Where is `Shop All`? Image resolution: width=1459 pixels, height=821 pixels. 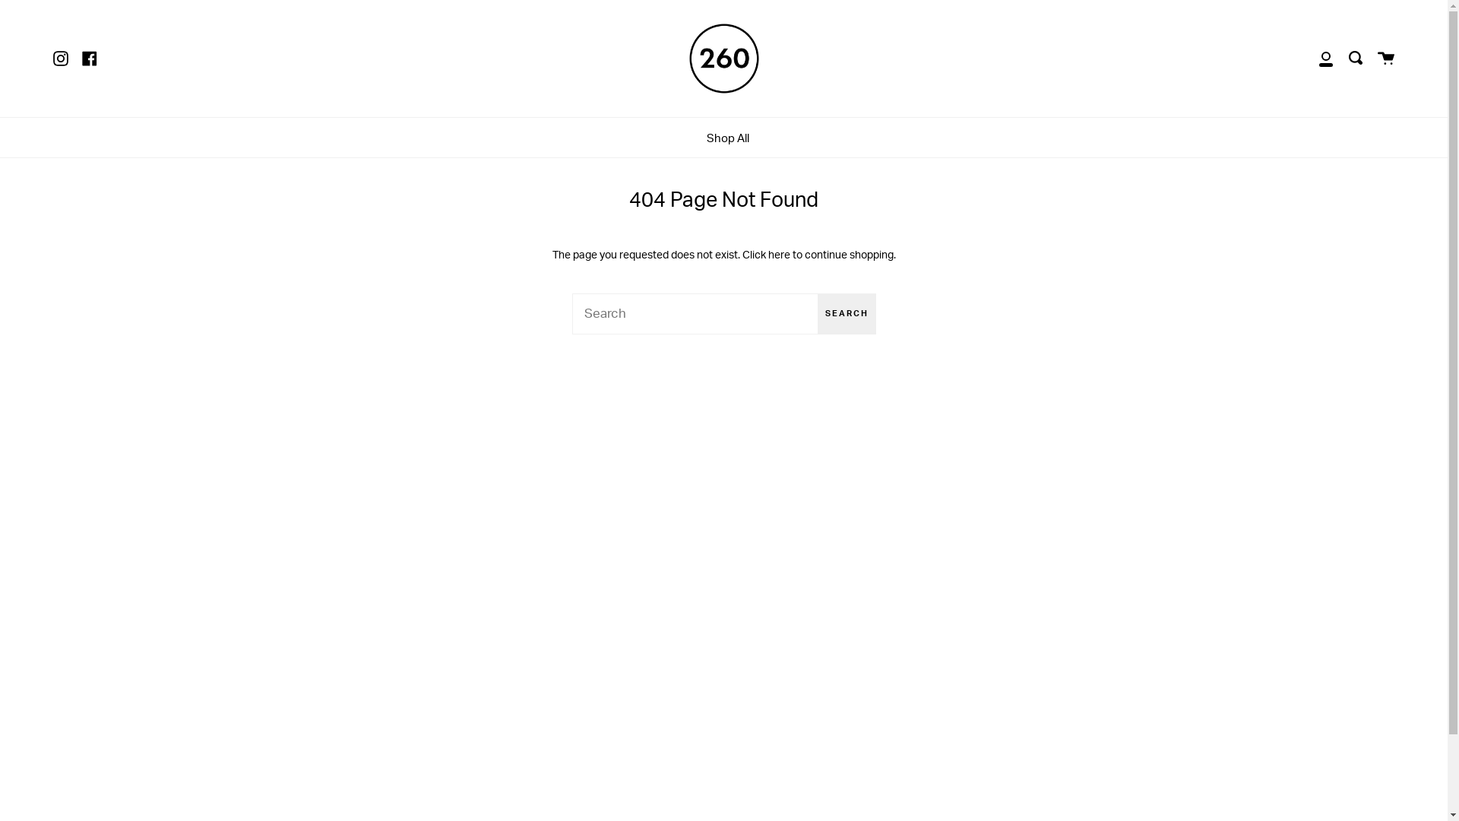 Shop All is located at coordinates (728, 138).